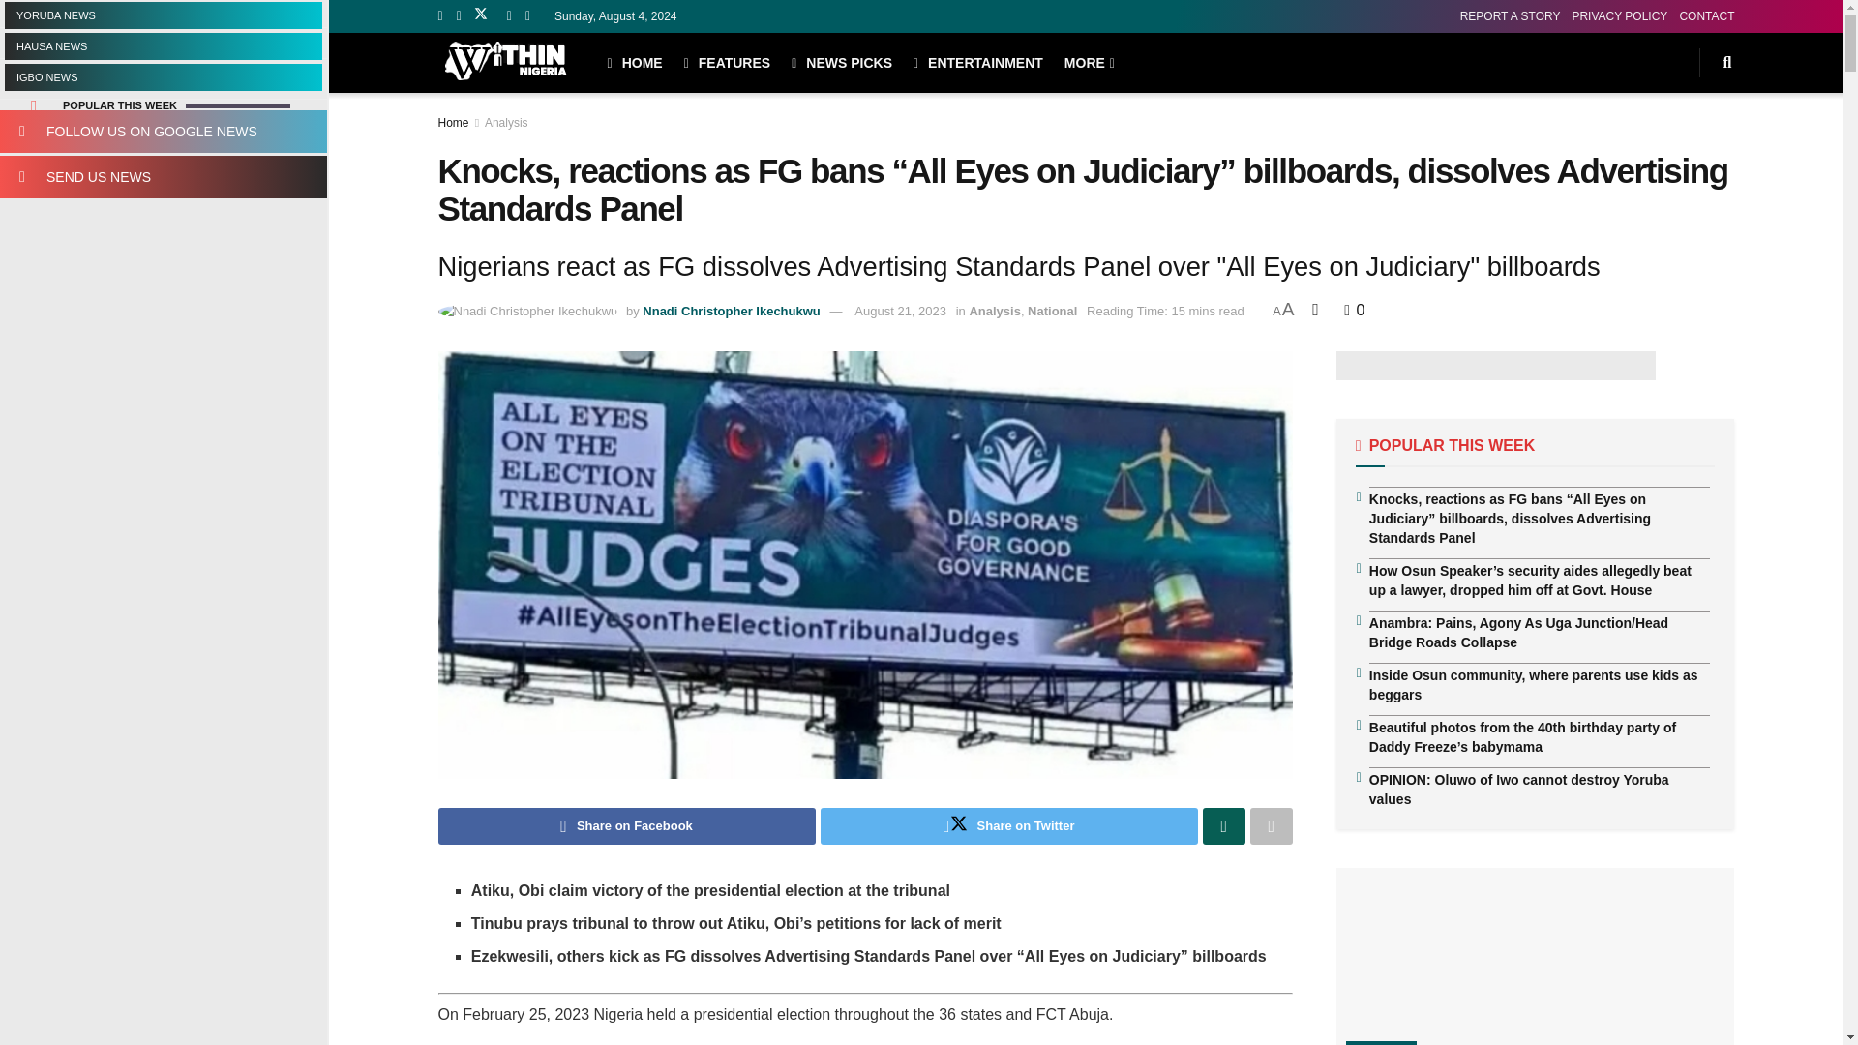 This screenshot has width=1858, height=1045. What do you see at coordinates (1510, 15) in the screenshot?
I see `REPORT A STORY` at bounding box center [1510, 15].